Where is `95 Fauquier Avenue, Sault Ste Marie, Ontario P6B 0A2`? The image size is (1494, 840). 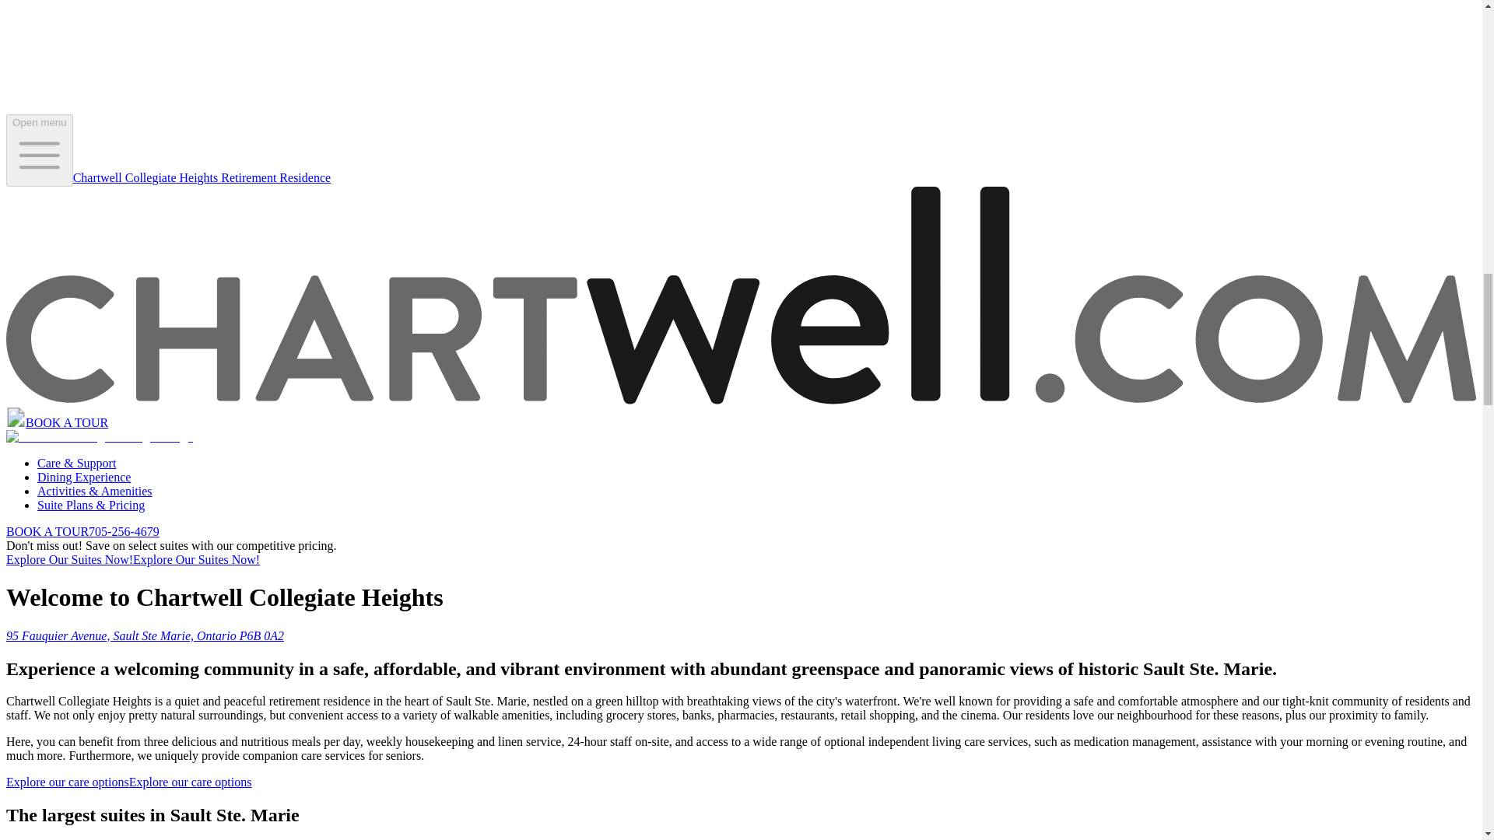
95 Fauquier Avenue, Sault Ste Marie, Ontario P6B 0A2 is located at coordinates (145, 635).